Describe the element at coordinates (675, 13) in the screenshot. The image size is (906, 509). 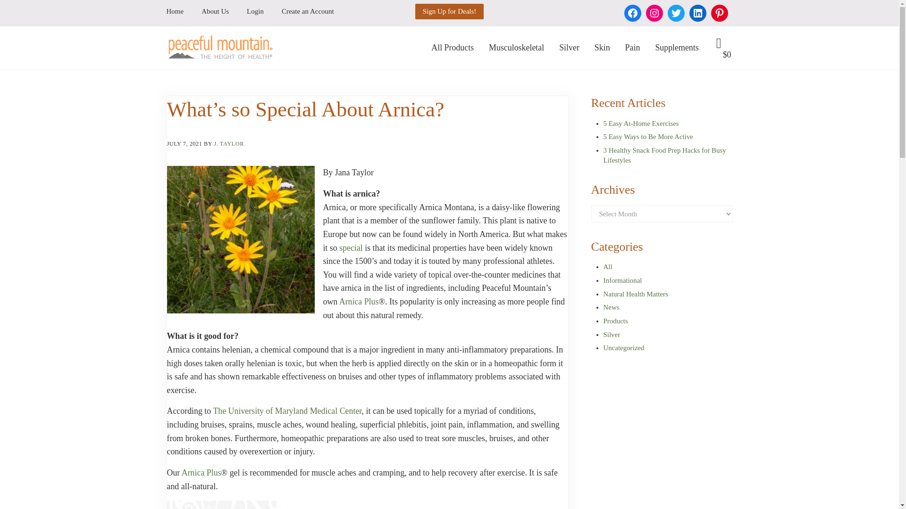
I see `Twitter` at that location.